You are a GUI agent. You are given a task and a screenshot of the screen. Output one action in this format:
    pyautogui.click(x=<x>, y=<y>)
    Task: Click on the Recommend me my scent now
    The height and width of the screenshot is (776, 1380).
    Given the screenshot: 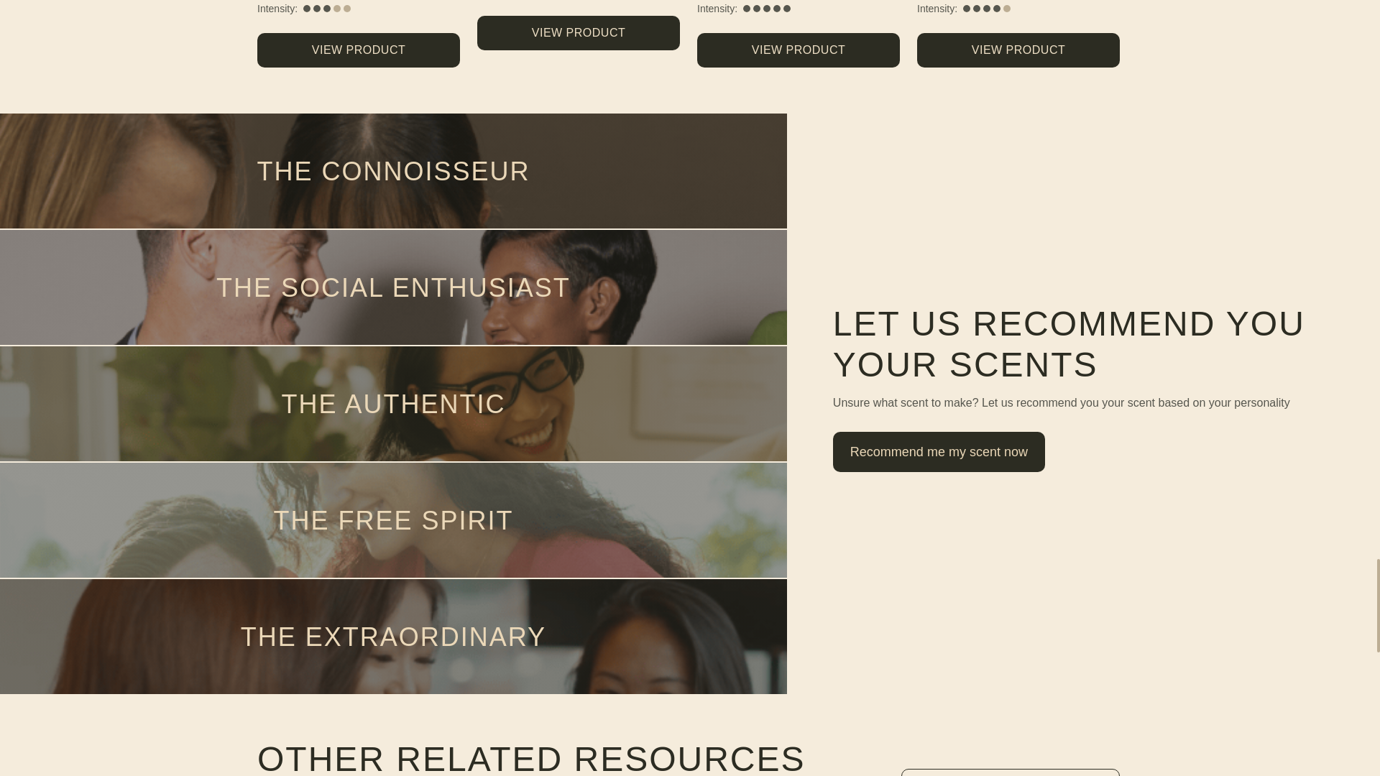 What is the action you would take?
    pyautogui.click(x=939, y=447)
    